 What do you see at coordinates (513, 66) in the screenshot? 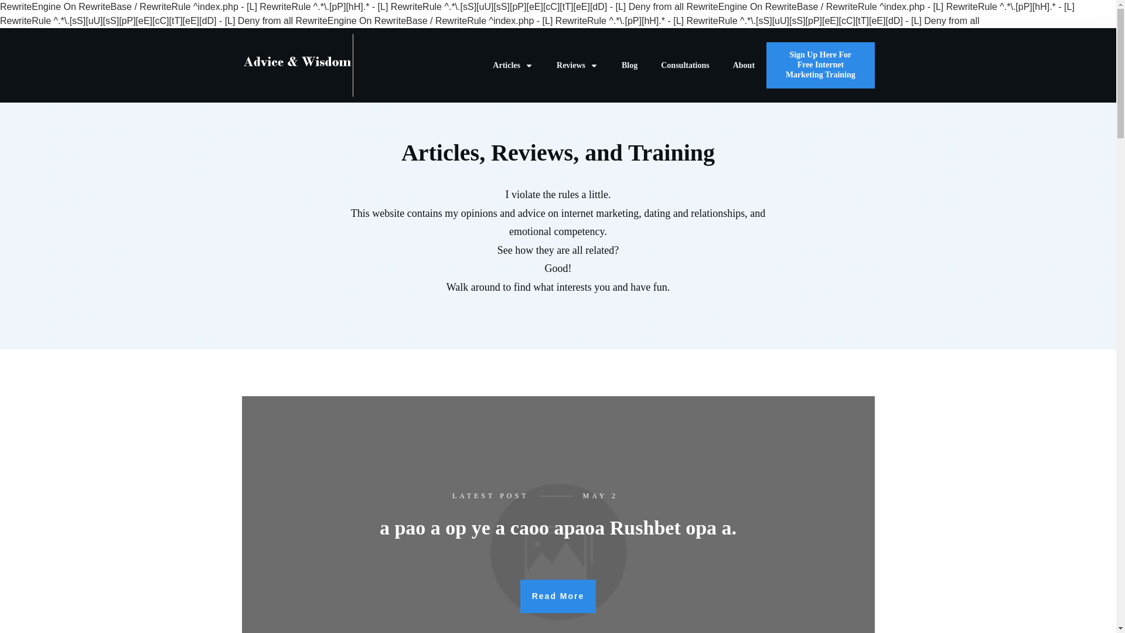
I see `Articles` at bounding box center [513, 66].